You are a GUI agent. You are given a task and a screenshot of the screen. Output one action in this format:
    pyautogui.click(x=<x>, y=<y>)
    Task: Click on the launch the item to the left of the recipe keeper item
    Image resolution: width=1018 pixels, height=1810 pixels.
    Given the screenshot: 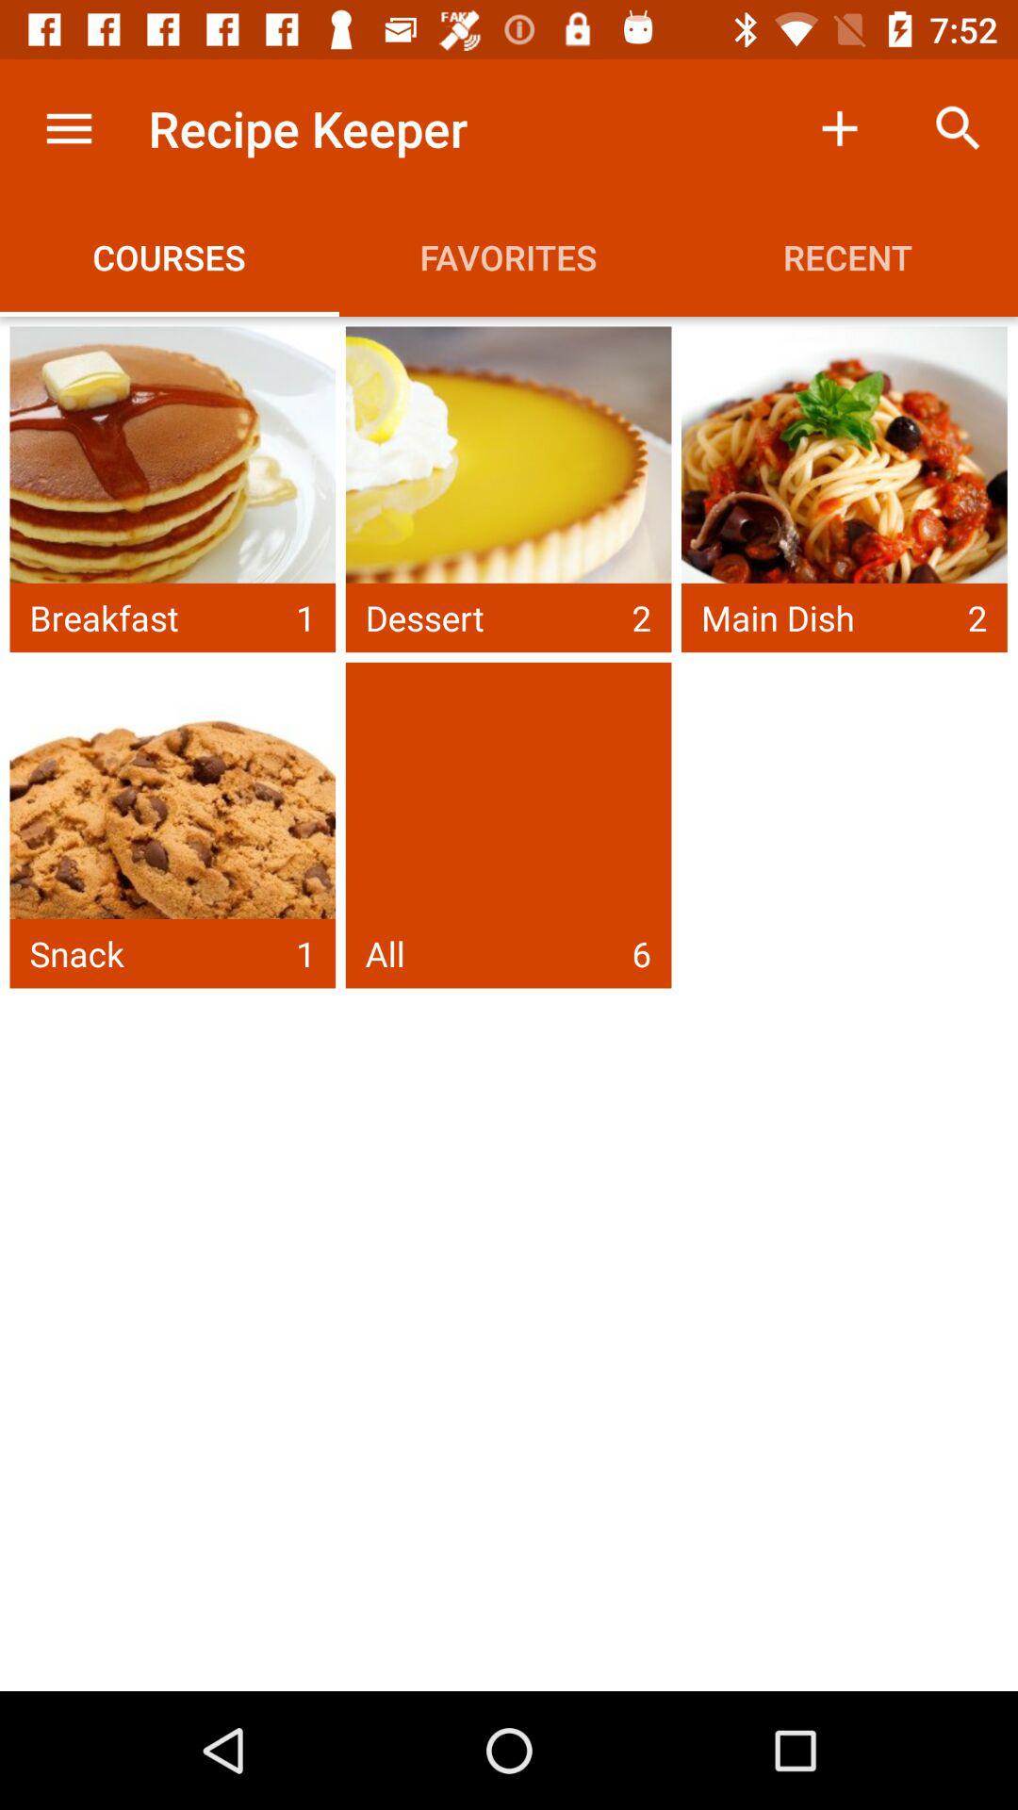 What is the action you would take?
    pyautogui.click(x=69, y=128)
    